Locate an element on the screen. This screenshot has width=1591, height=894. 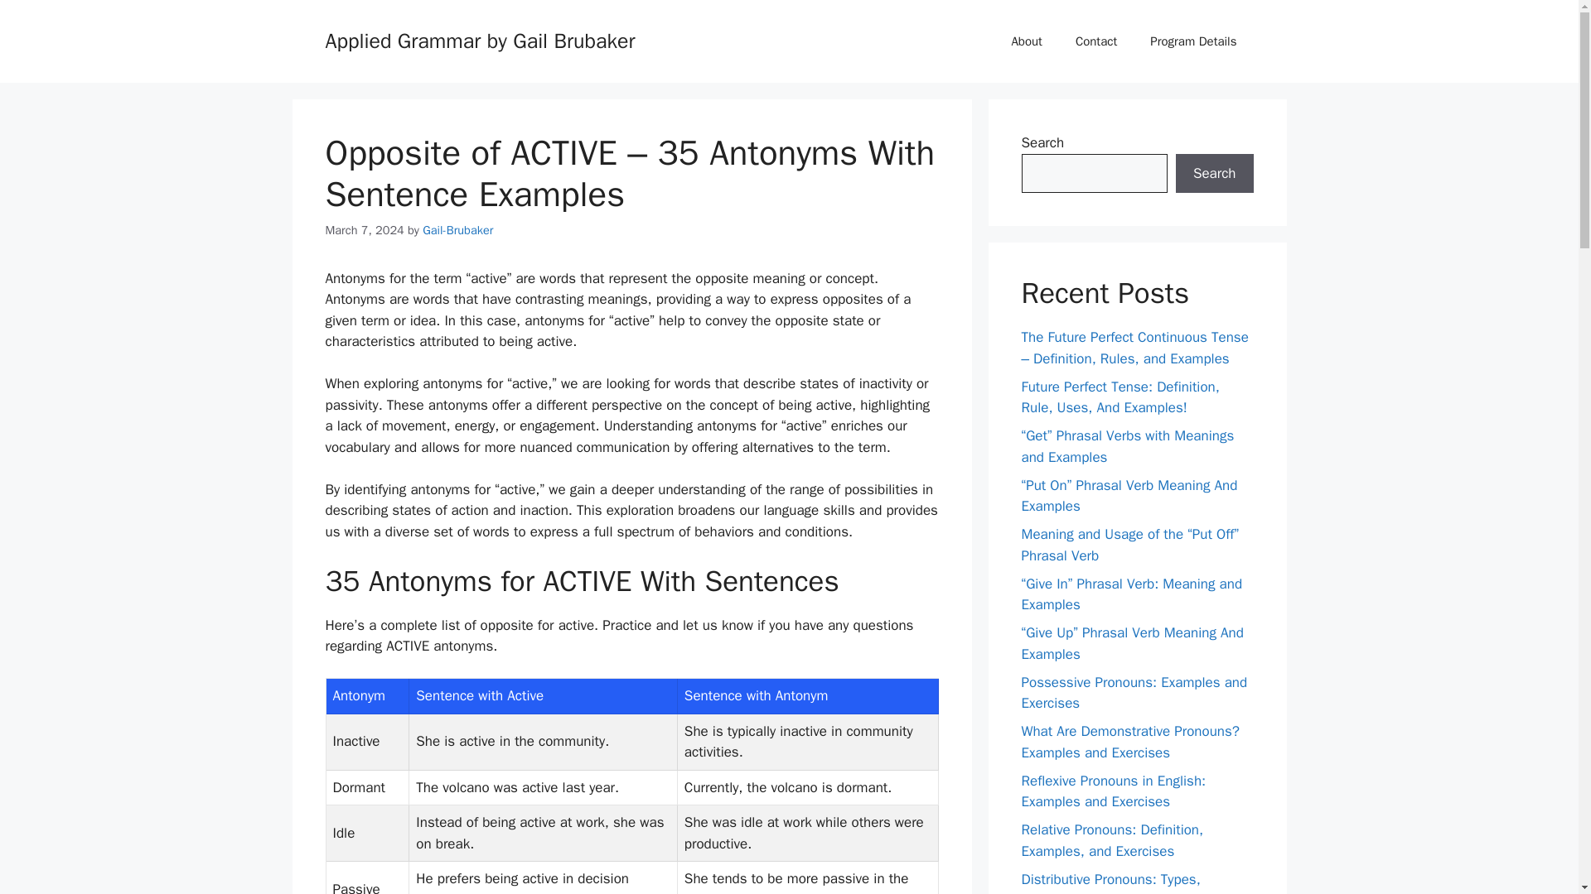
Relative Pronouns: Definition, Examples, and Exercises is located at coordinates (1112, 840).